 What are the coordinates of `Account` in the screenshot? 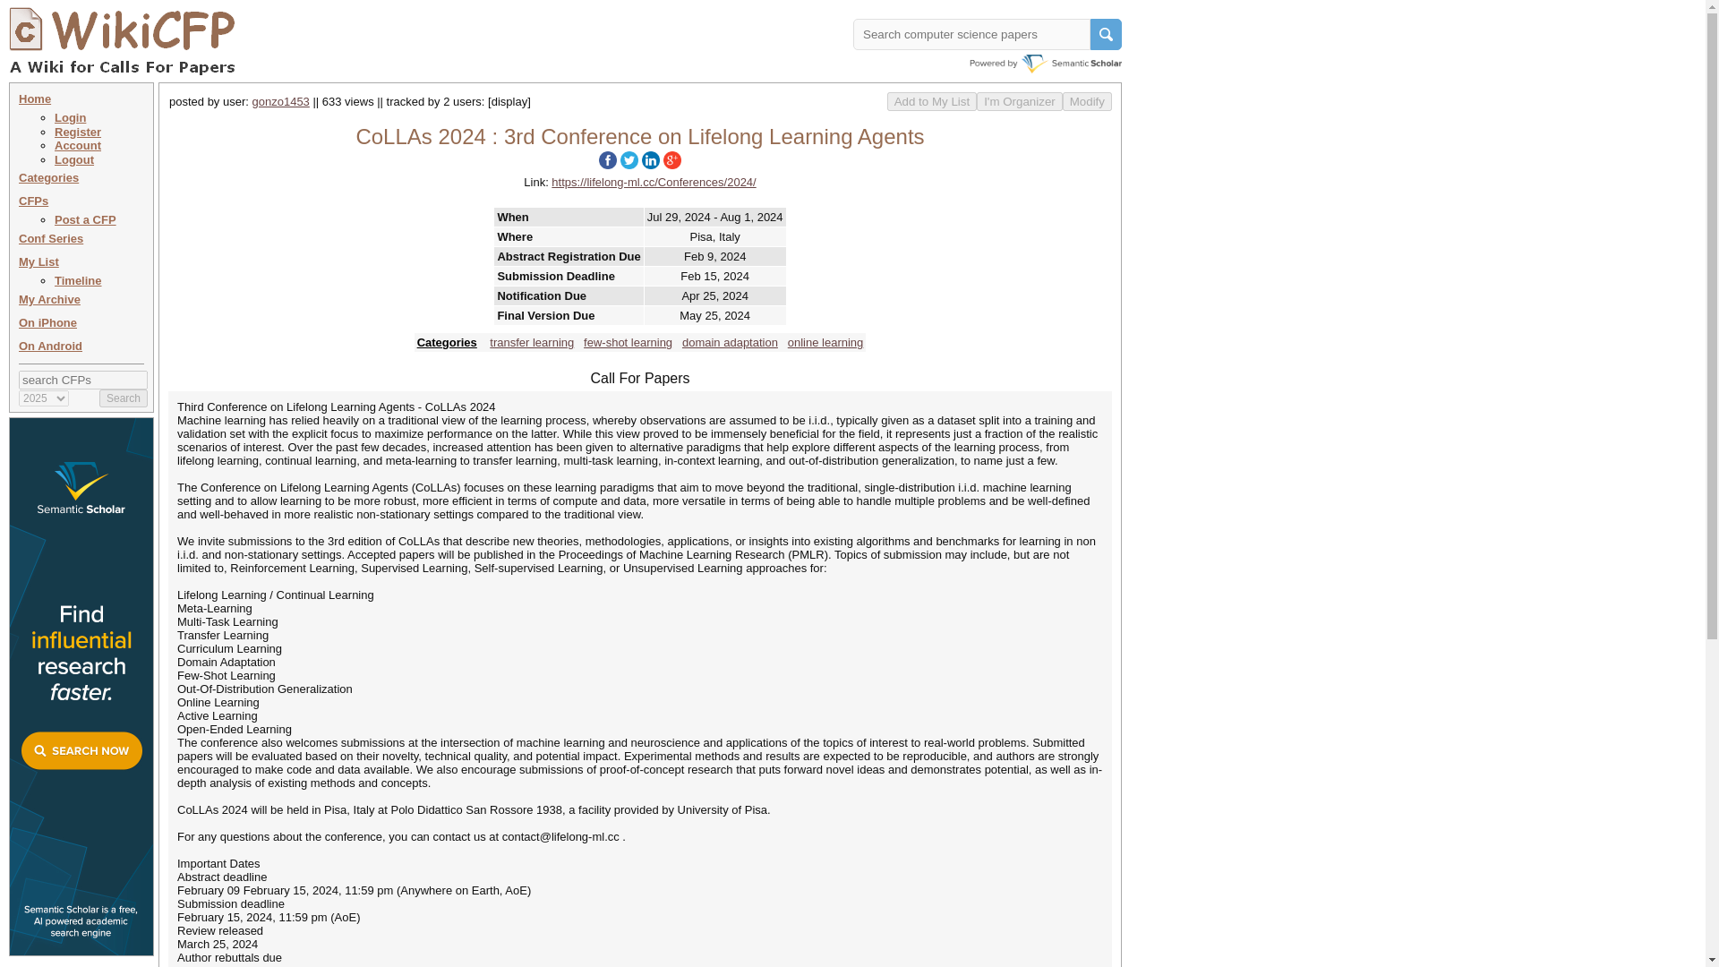 It's located at (78, 145).